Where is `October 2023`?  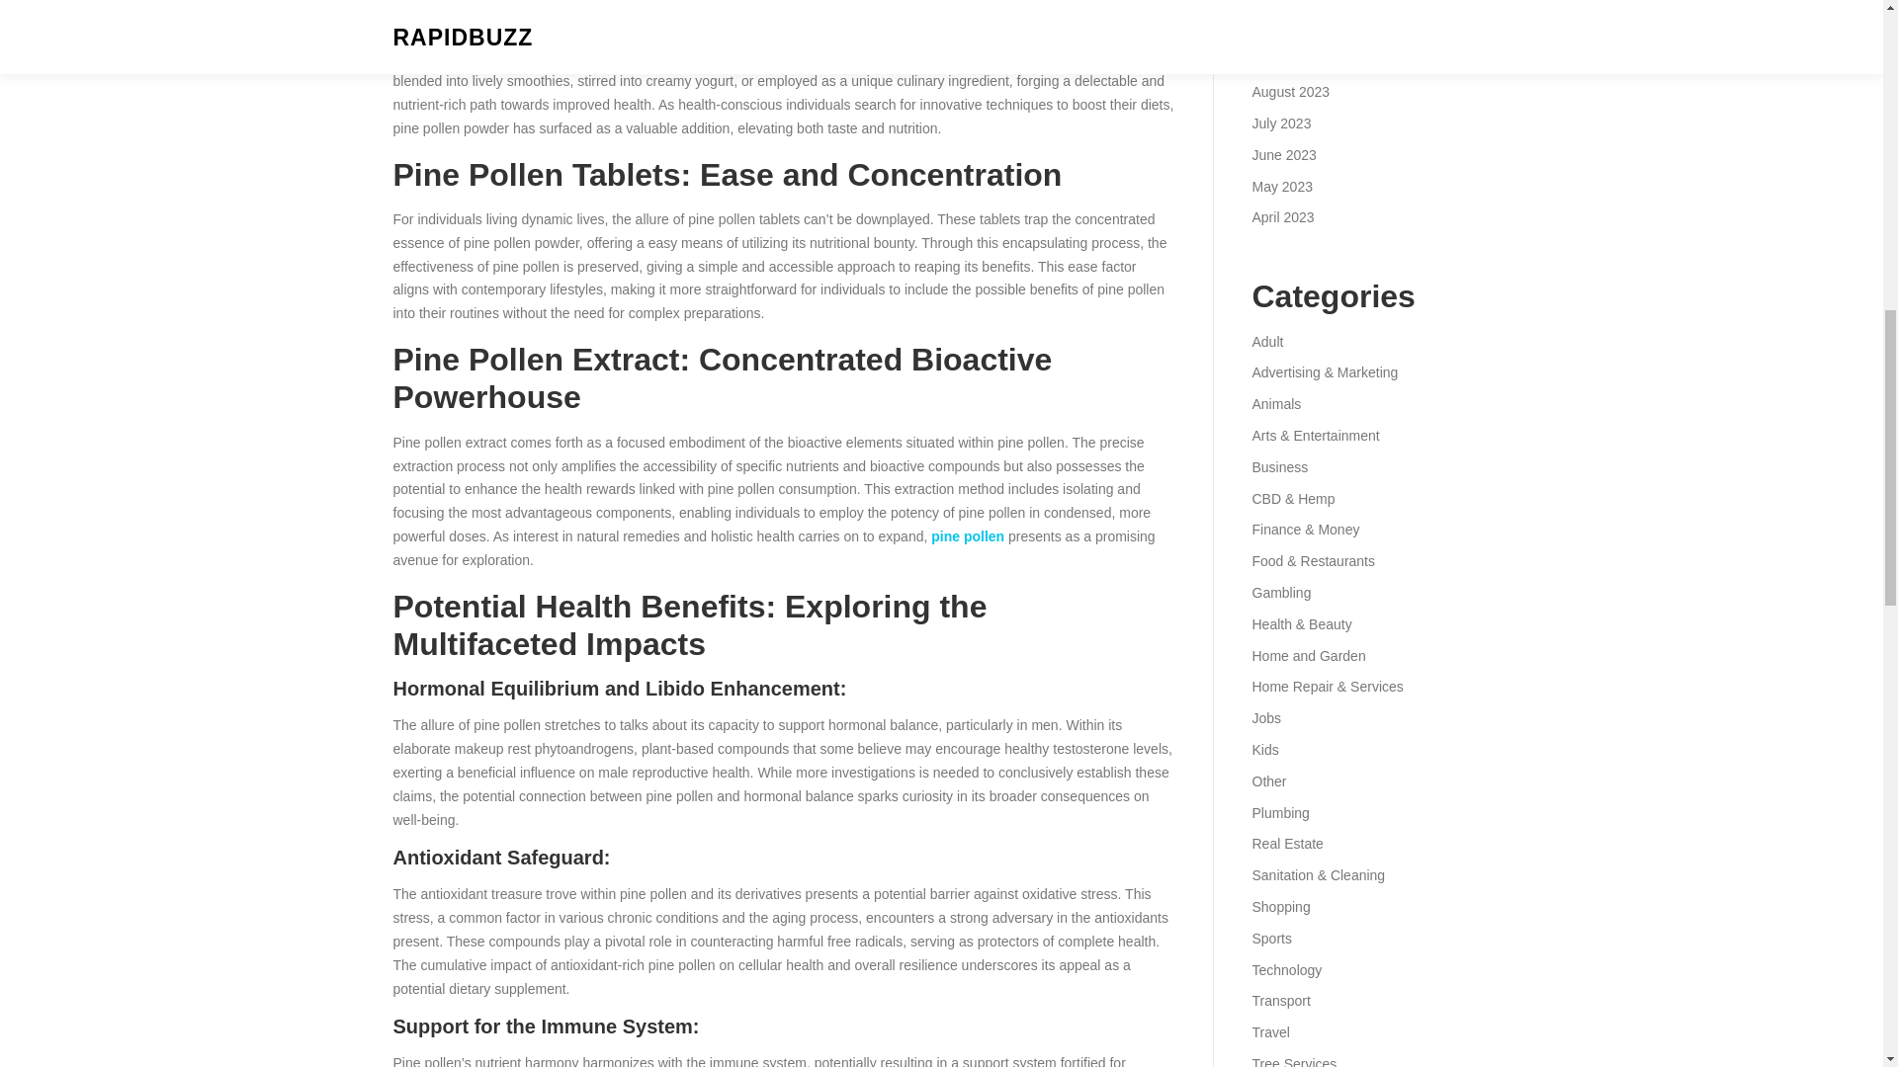 October 2023 is located at coordinates (1293, 29).